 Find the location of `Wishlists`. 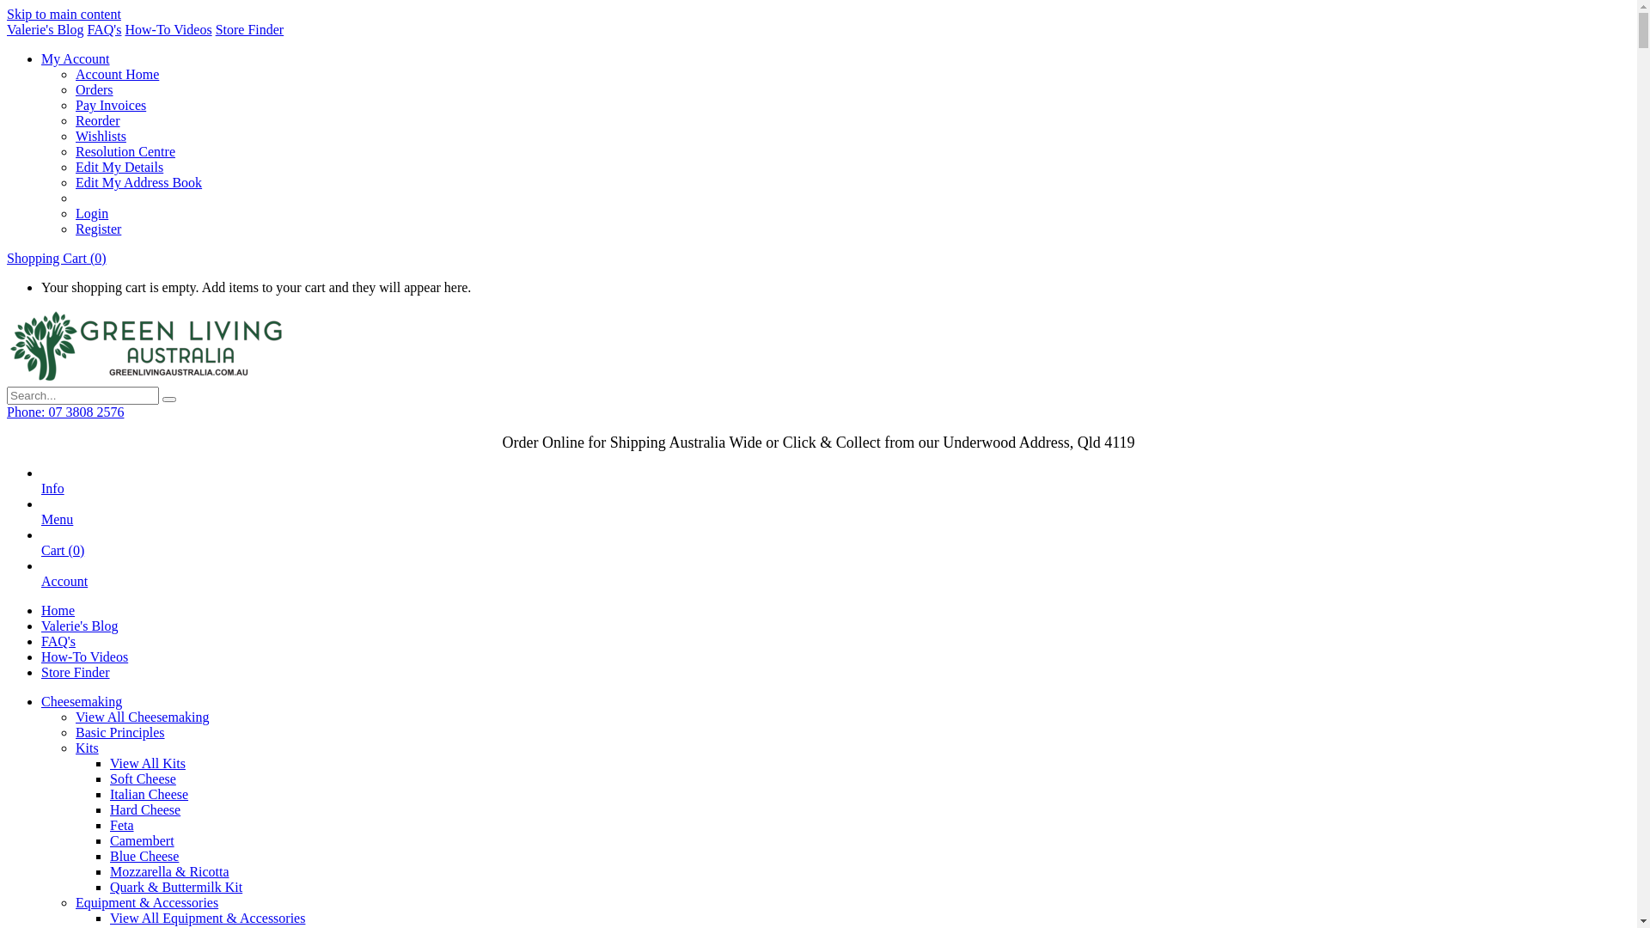

Wishlists is located at coordinates (101, 136).